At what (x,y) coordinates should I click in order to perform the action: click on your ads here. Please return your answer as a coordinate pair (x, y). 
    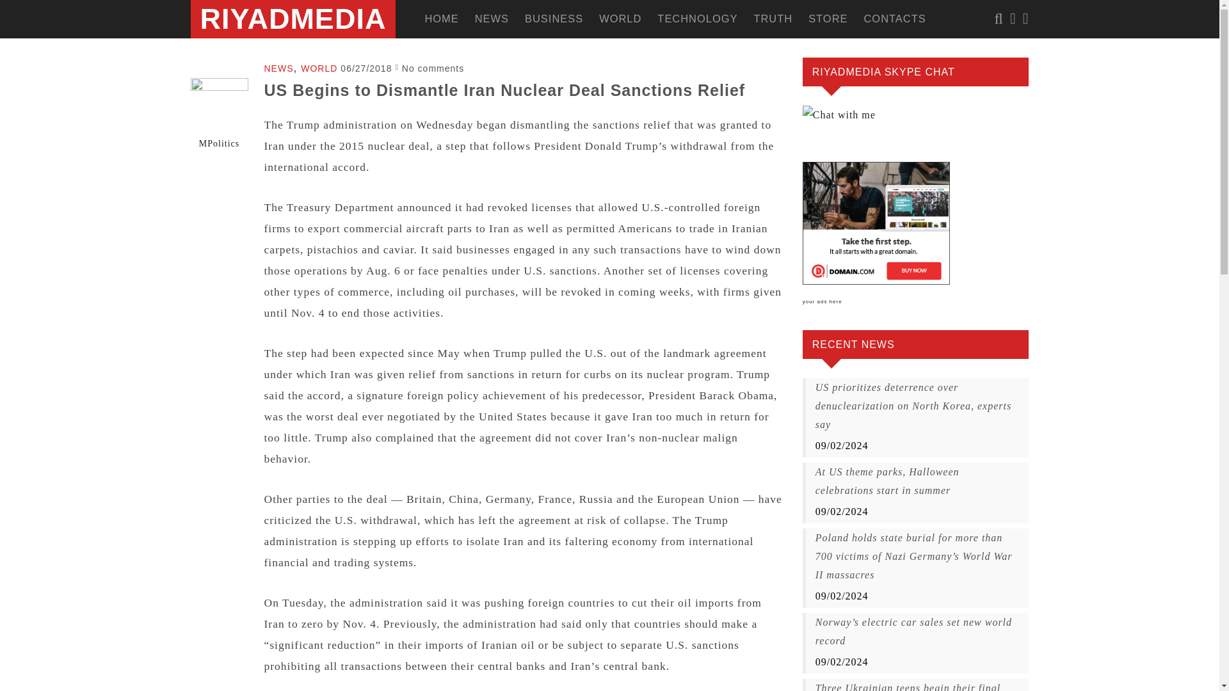
    Looking at the image, I should click on (822, 301).